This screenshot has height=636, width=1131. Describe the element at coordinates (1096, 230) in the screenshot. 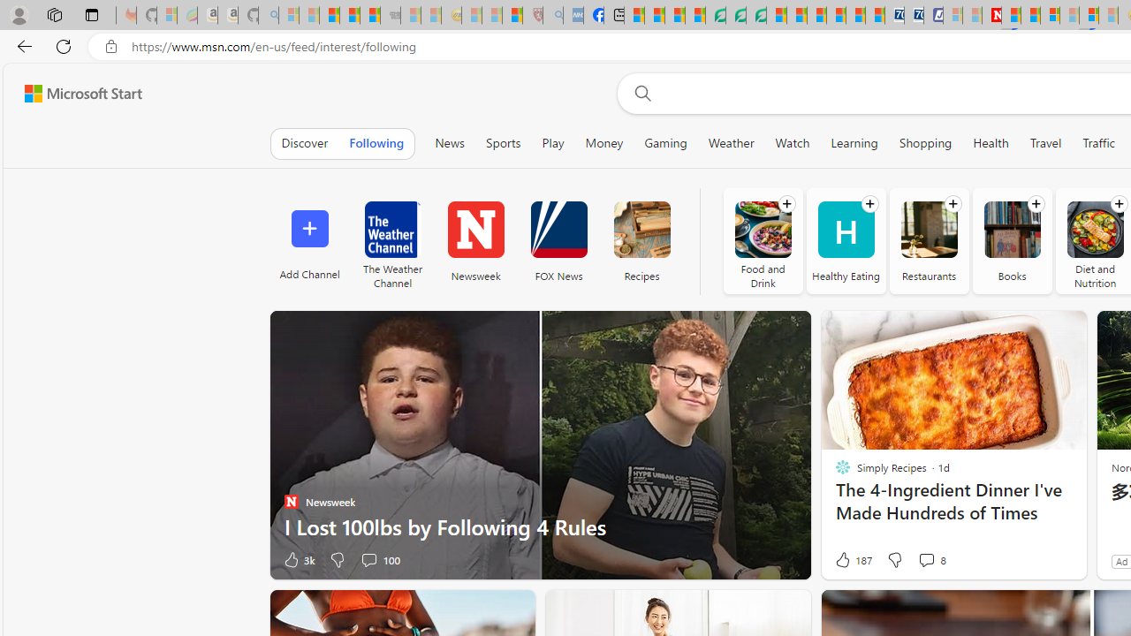

I see `Diet and Nutrition` at that location.